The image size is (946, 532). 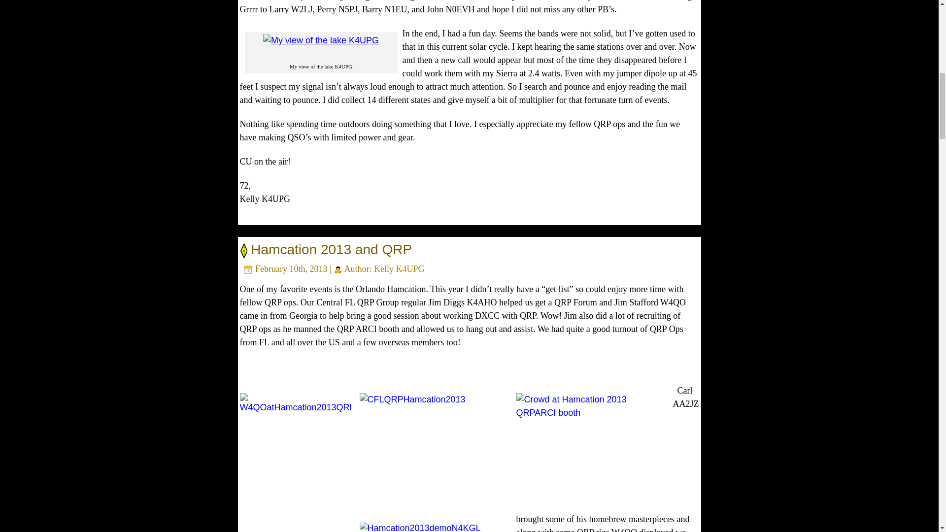 I want to click on Posts by Kelly K4UPG, so click(x=399, y=269).